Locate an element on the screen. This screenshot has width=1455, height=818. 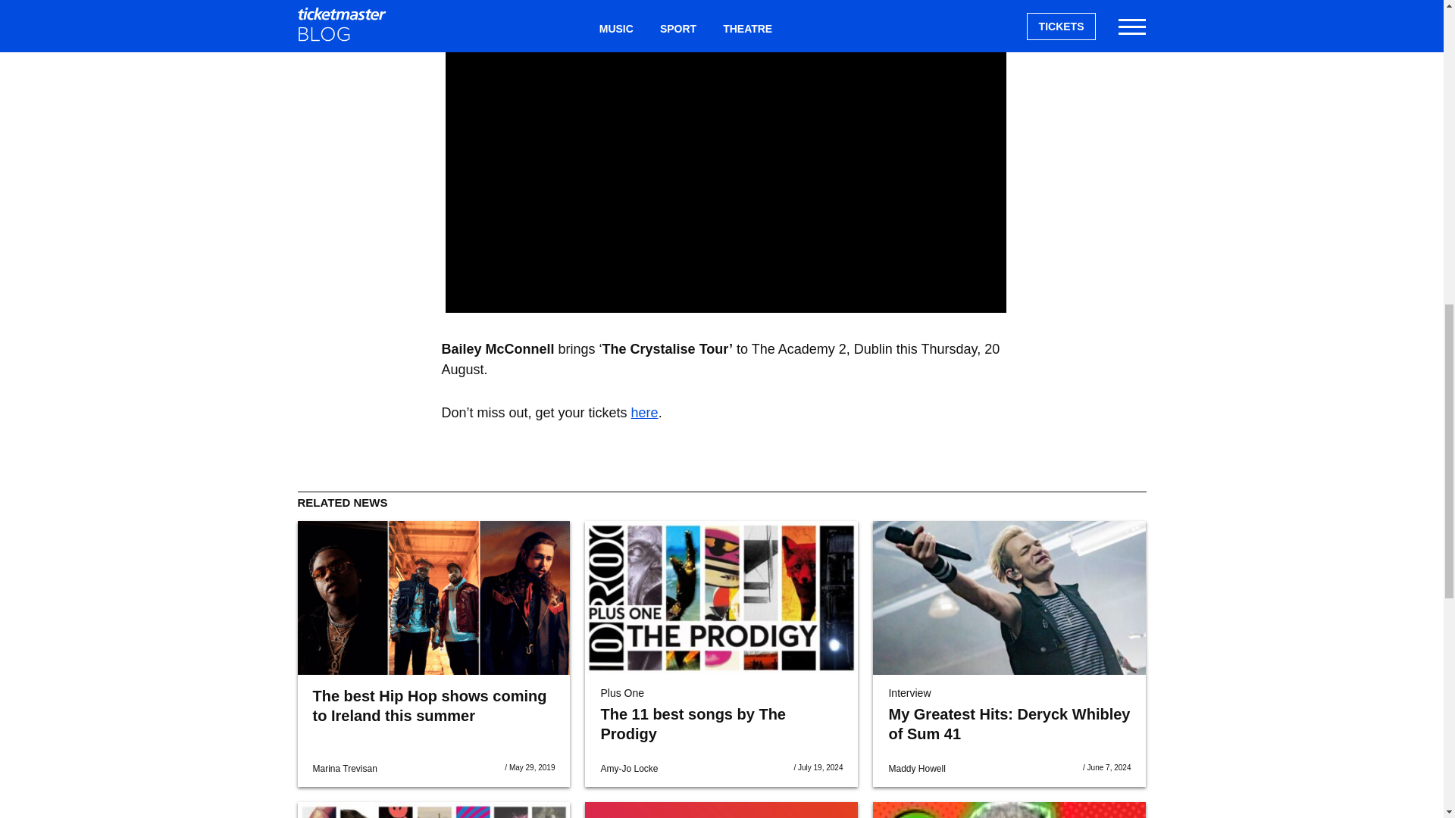
The 11 best songs by The Prodigy is located at coordinates (721, 597).